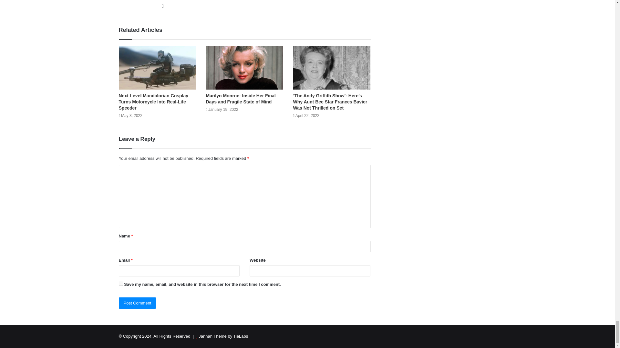 The image size is (620, 348). I want to click on Post Comment, so click(138, 303).